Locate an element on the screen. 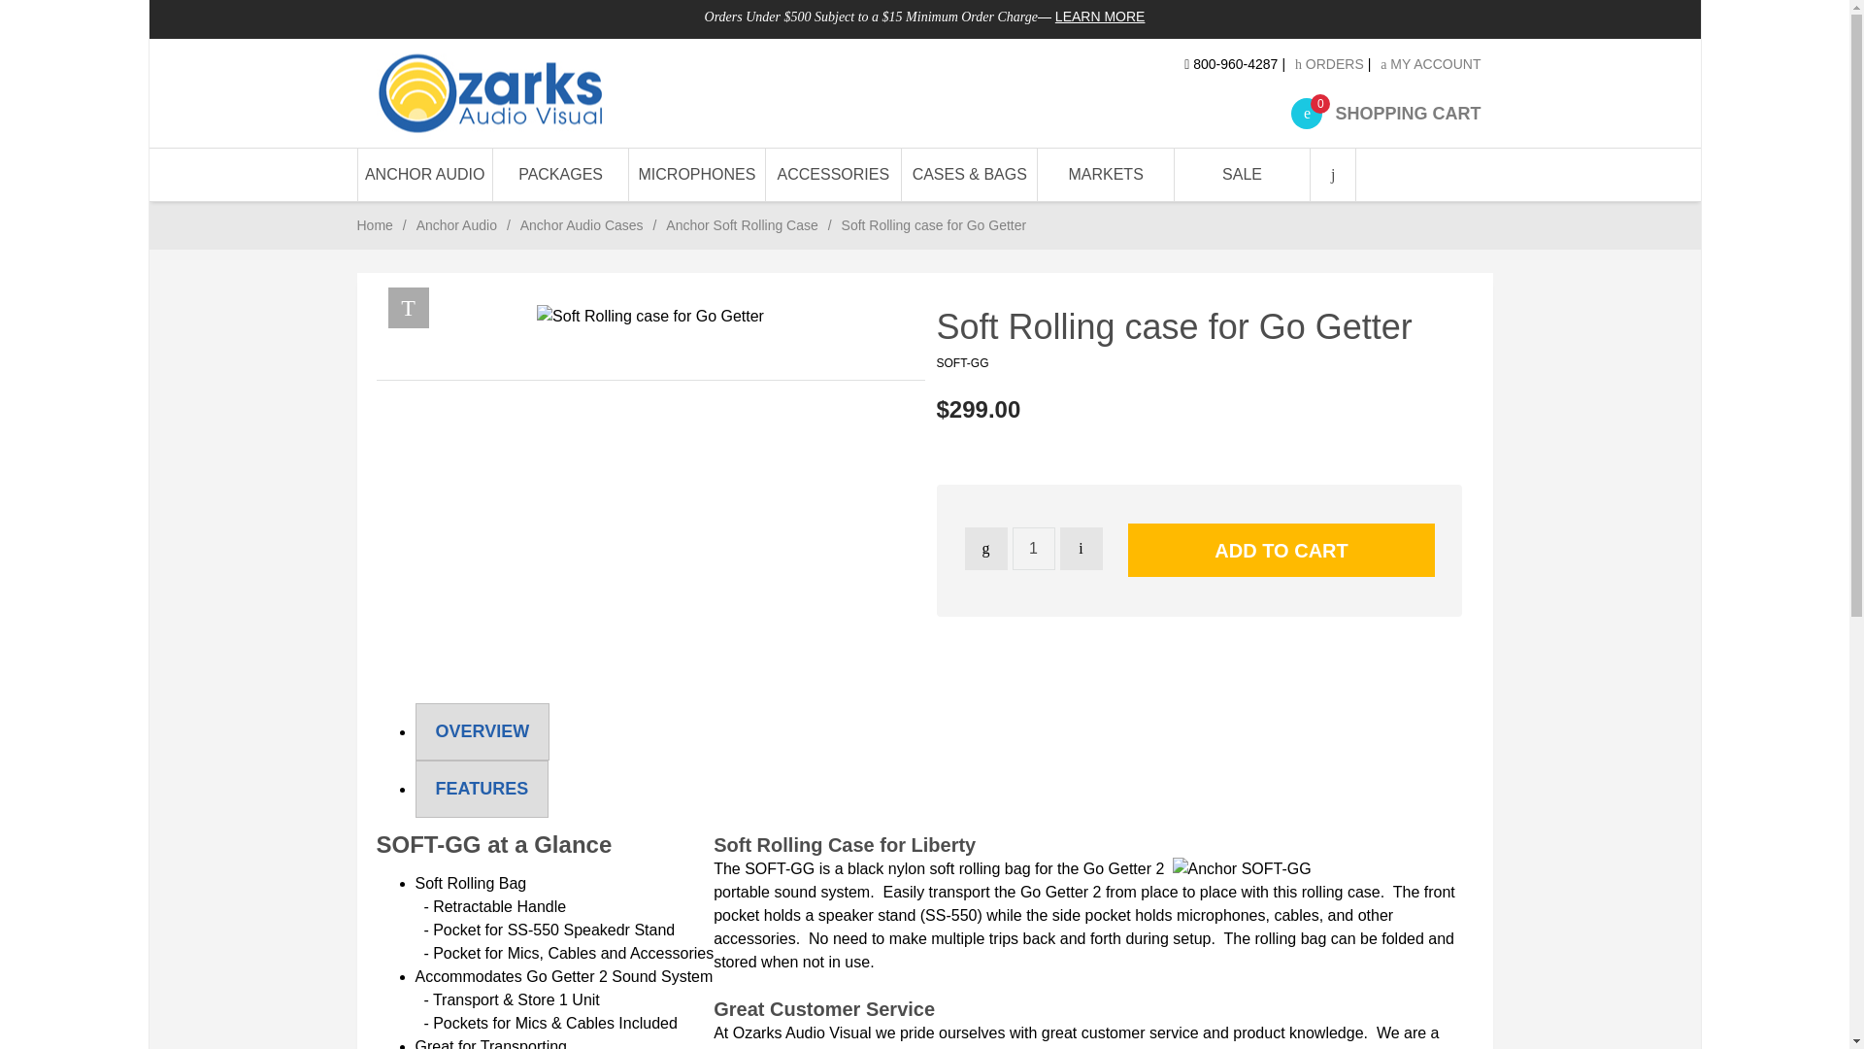 The width and height of the screenshot is (1864, 1049). Add to Cart is located at coordinates (489, 93).